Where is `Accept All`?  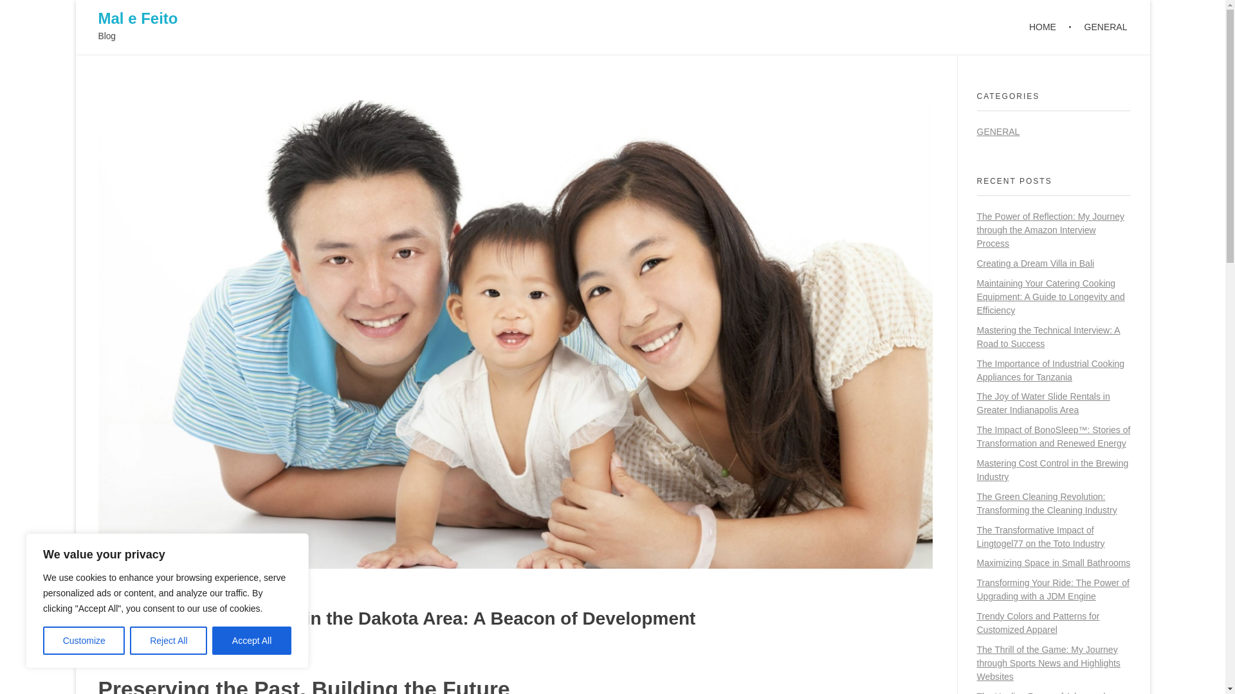
Accept All is located at coordinates (252, 641).